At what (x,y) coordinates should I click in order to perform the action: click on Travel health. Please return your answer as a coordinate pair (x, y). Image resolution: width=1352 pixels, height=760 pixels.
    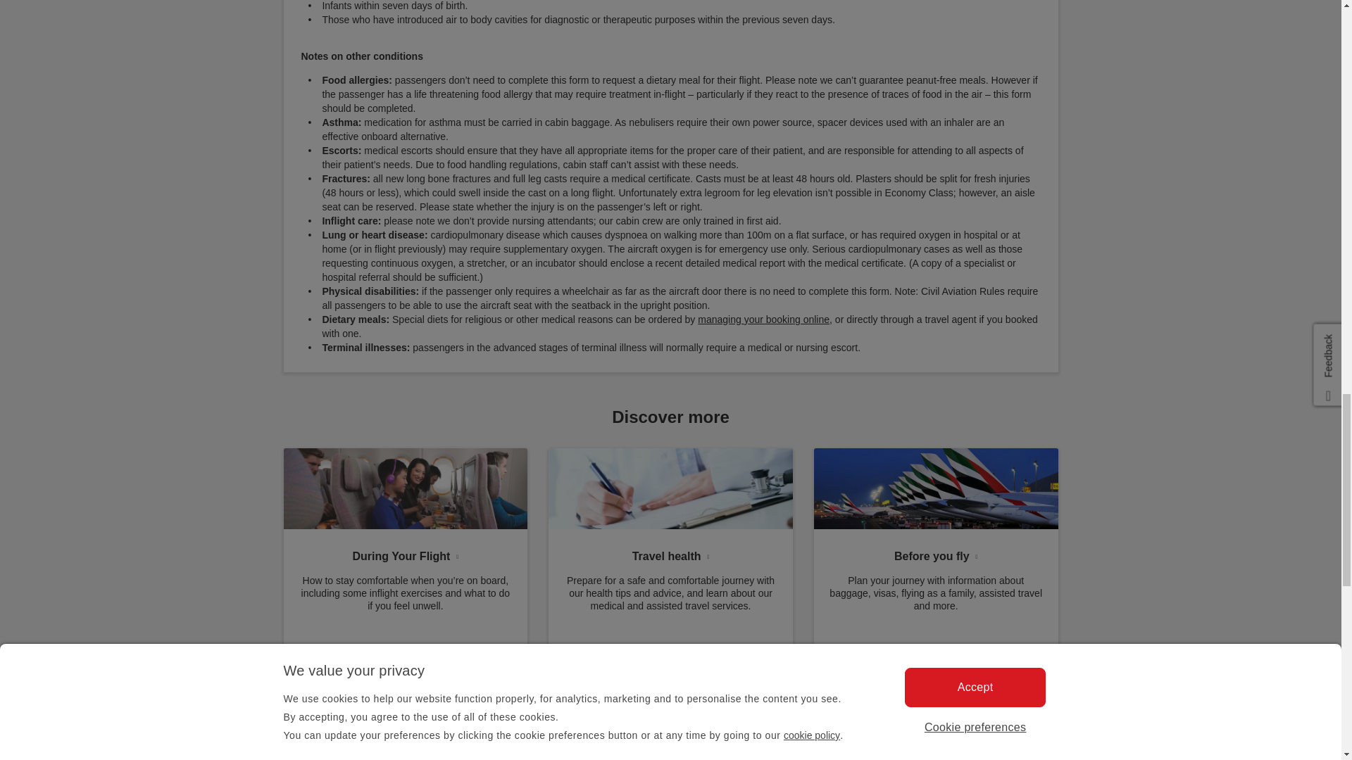
    Looking at the image, I should click on (670, 553).